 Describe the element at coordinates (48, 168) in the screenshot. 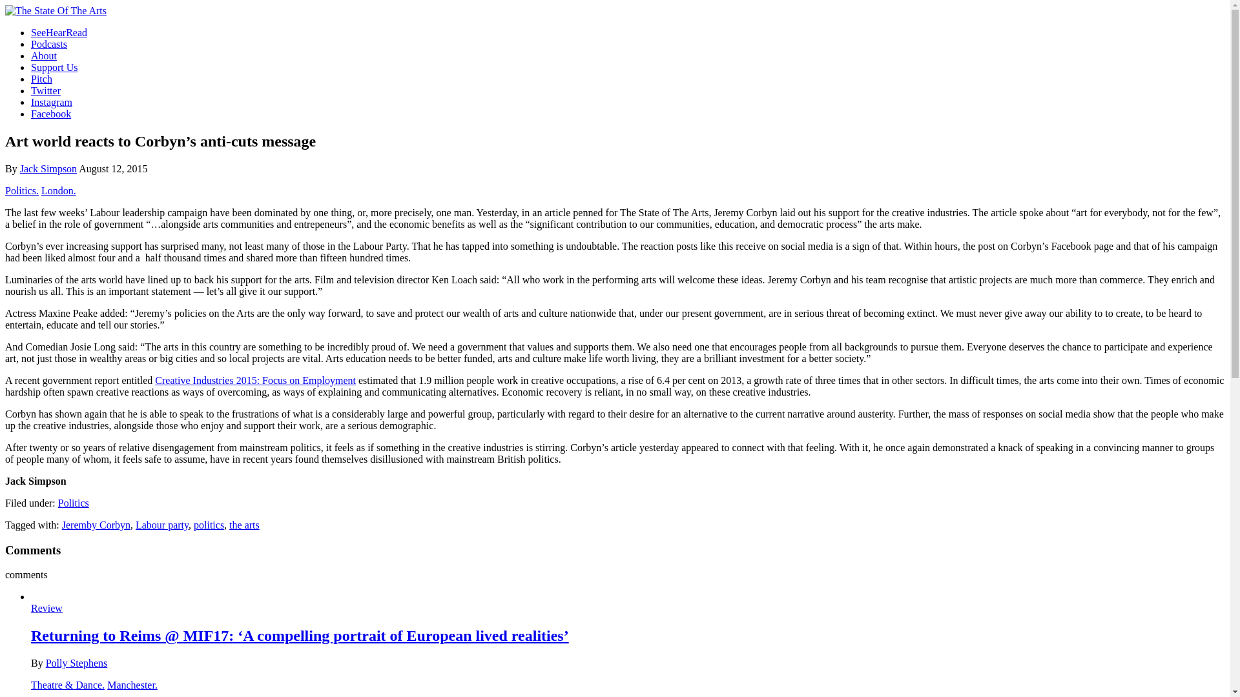

I see `Jack Simpson` at that location.